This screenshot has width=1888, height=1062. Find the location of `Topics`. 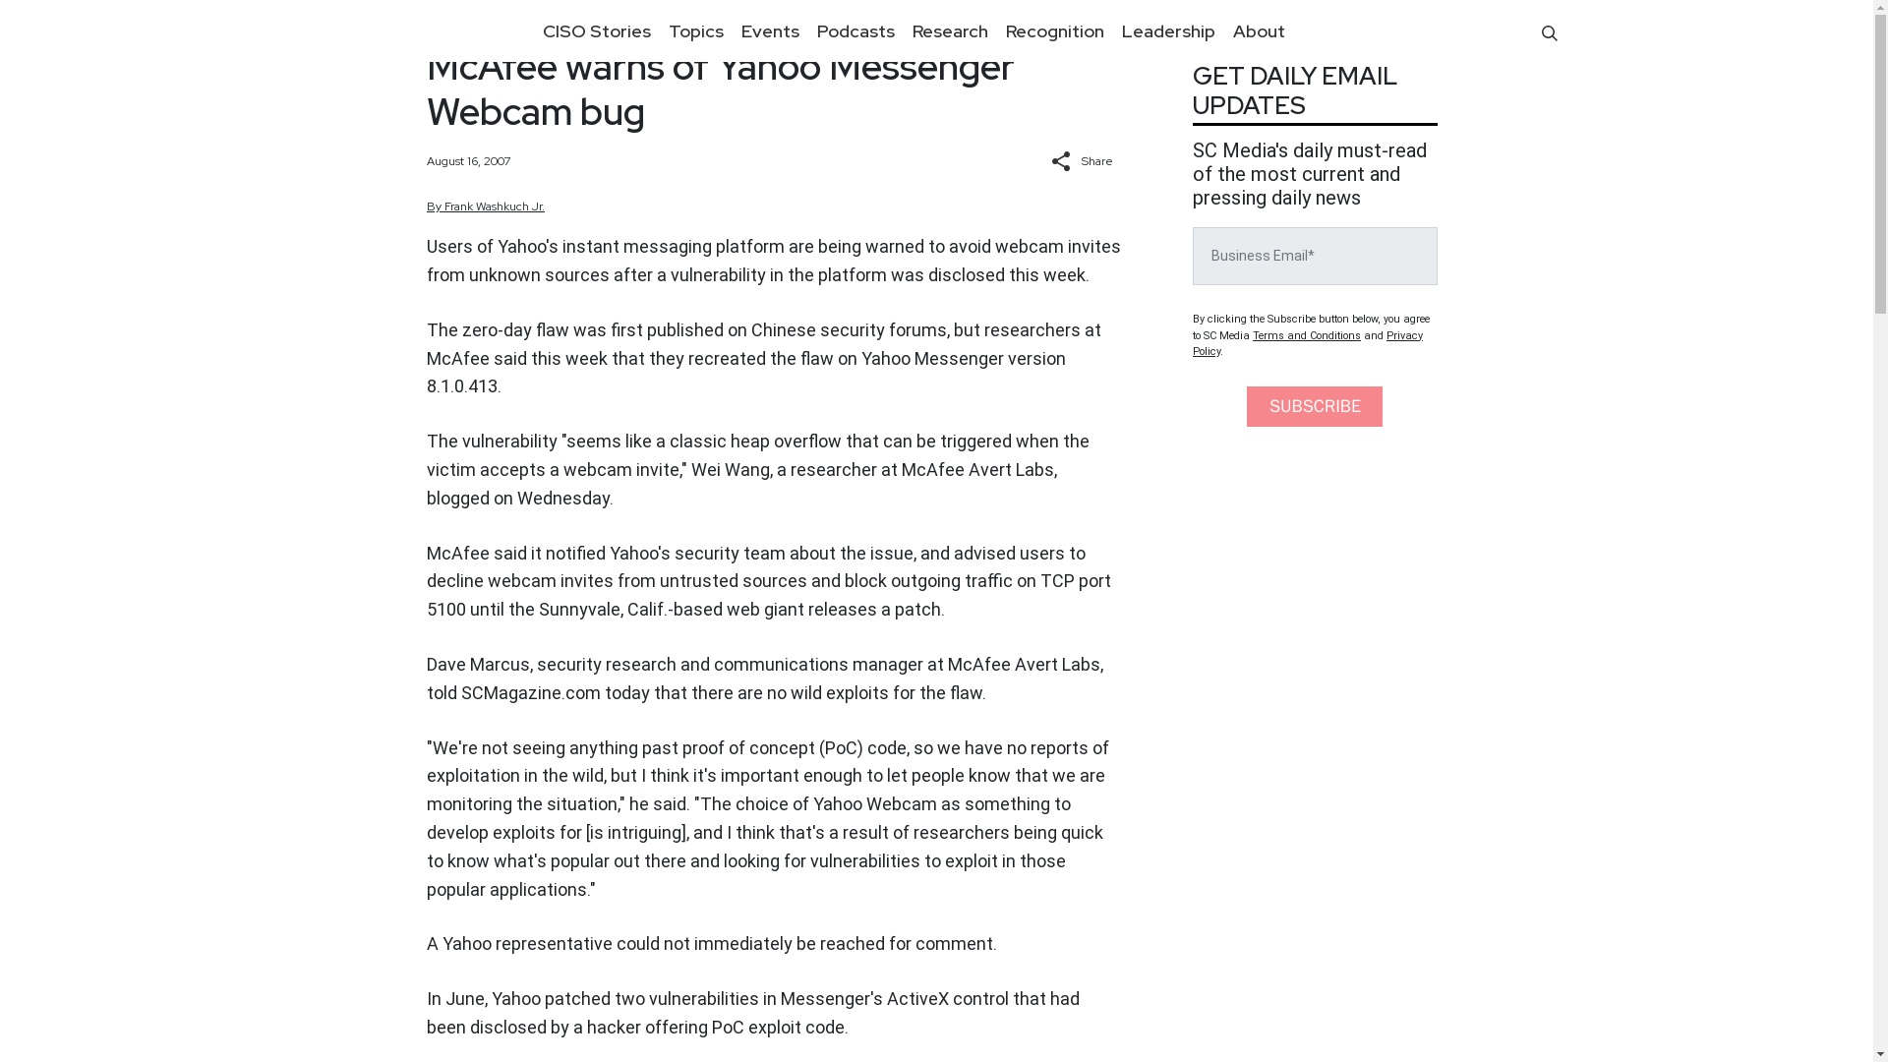

Topics is located at coordinates (695, 30).